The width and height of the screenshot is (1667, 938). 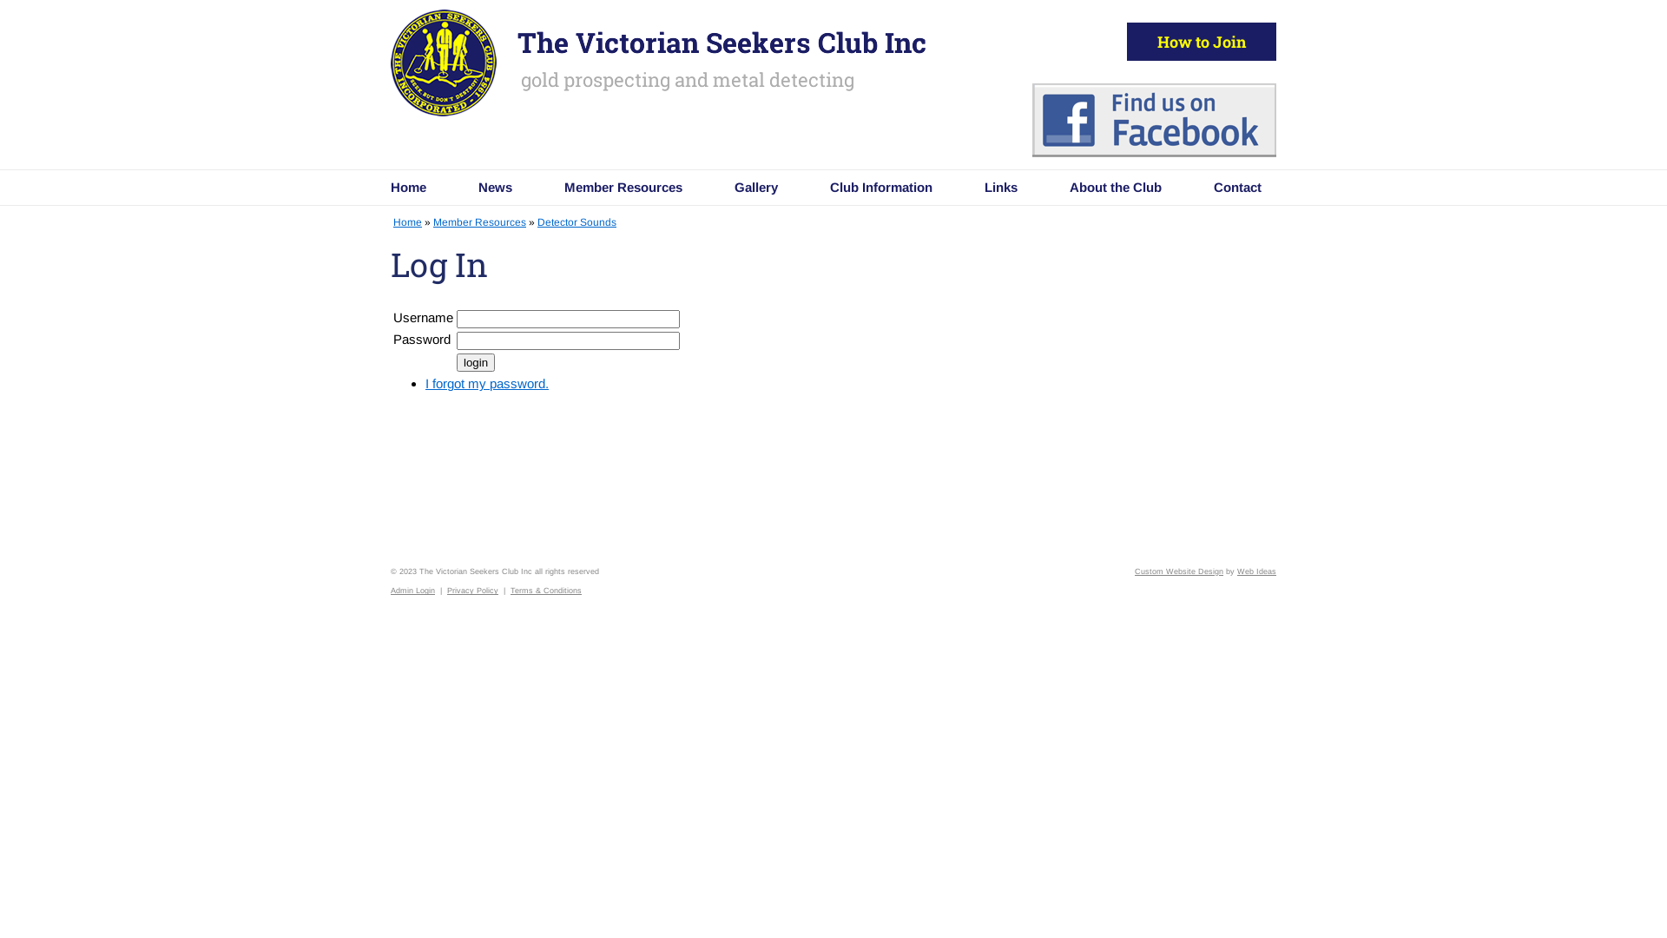 I want to click on News, so click(x=495, y=188).